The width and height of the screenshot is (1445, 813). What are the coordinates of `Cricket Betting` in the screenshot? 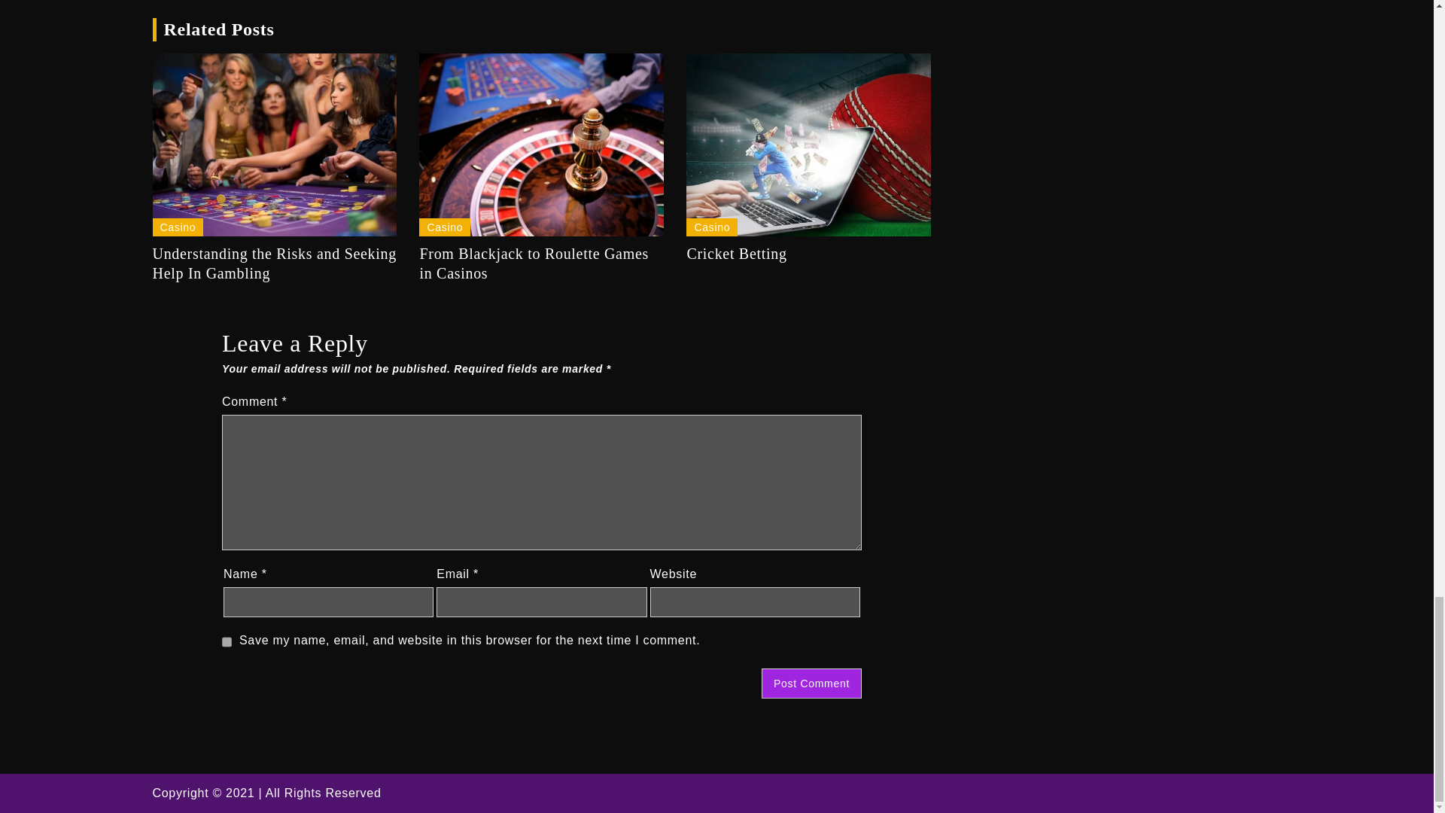 It's located at (808, 253).